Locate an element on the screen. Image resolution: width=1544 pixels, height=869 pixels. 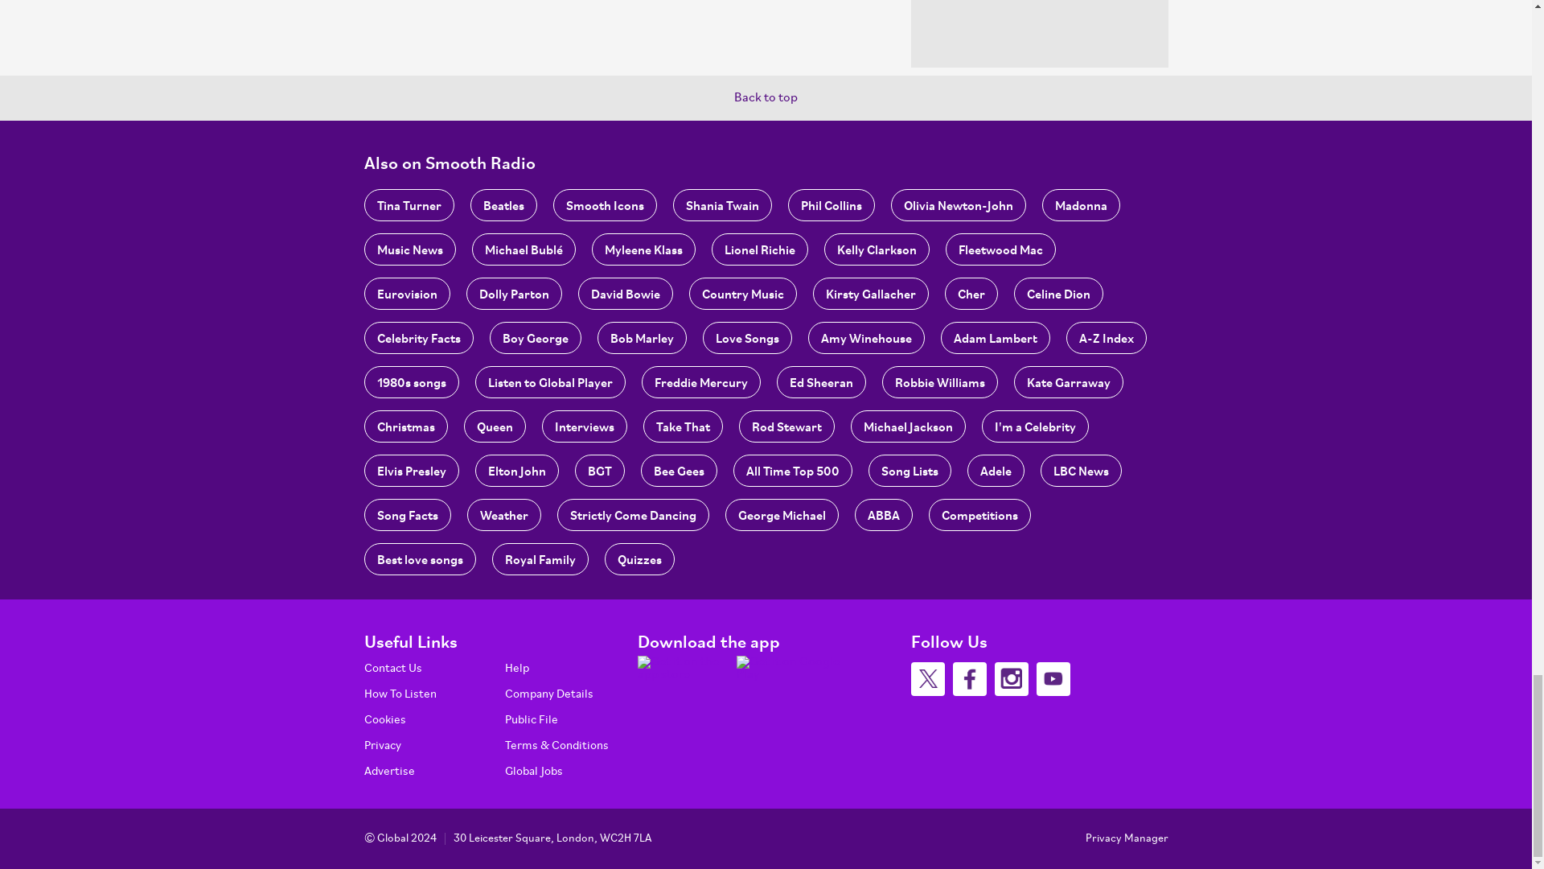
Follow Smooth on X is located at coordinates (926, 679).